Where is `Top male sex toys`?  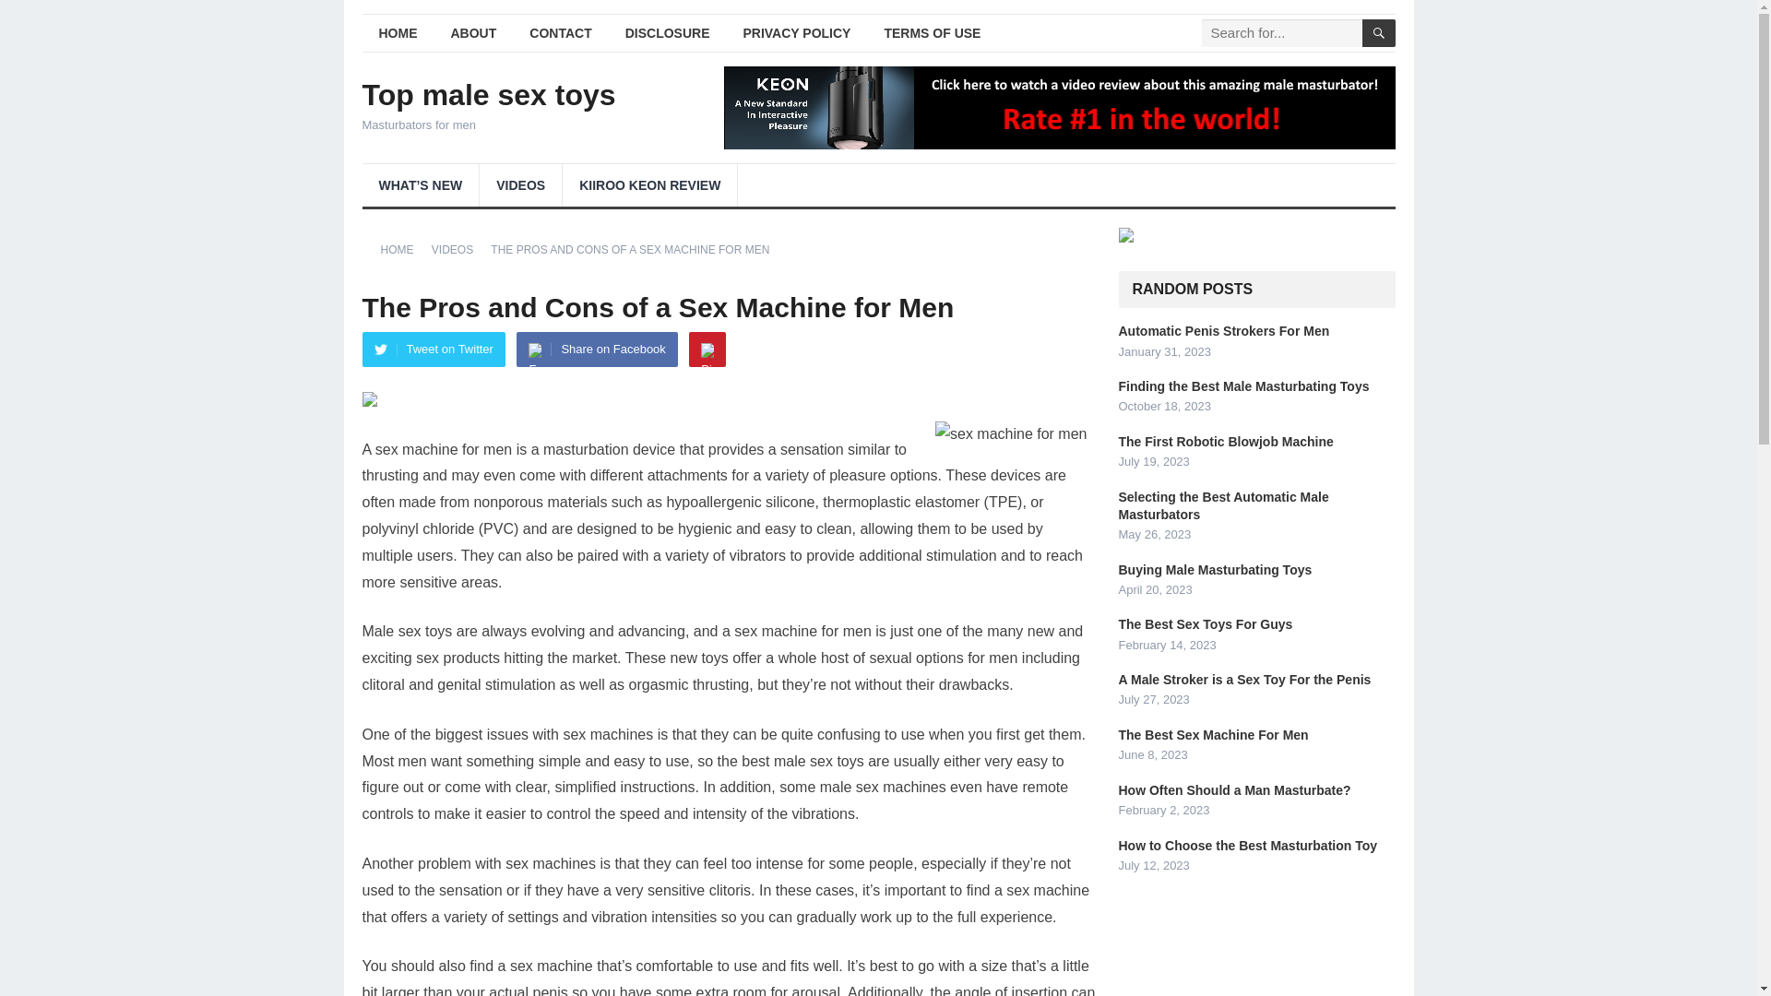 Top male sex toys is located at coordinates (487, 94).